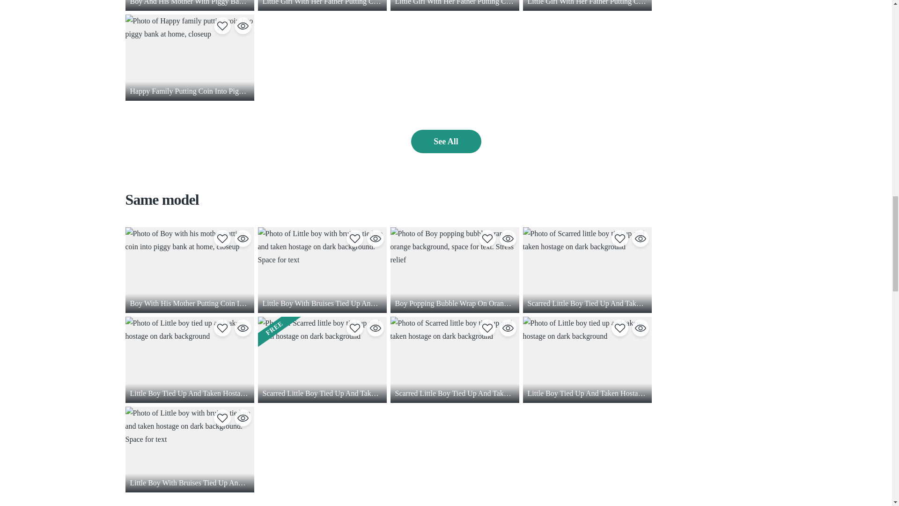 The height and width of the screenshot is (506, 899). Describe the element at coordinates (190, 5) in the screenshot. I see `Boy and his mother with piggy bank at home` at that location.